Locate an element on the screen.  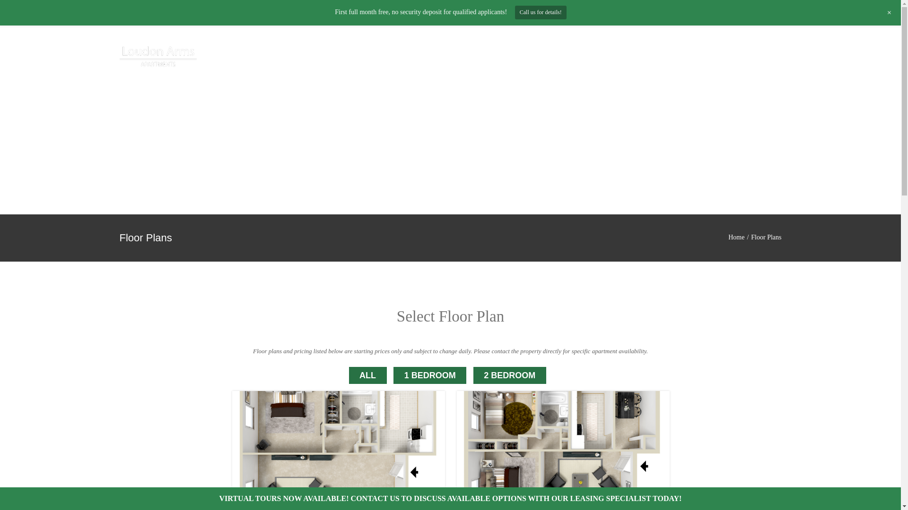
1 BEDROOM is located at coordinates (429, 375).